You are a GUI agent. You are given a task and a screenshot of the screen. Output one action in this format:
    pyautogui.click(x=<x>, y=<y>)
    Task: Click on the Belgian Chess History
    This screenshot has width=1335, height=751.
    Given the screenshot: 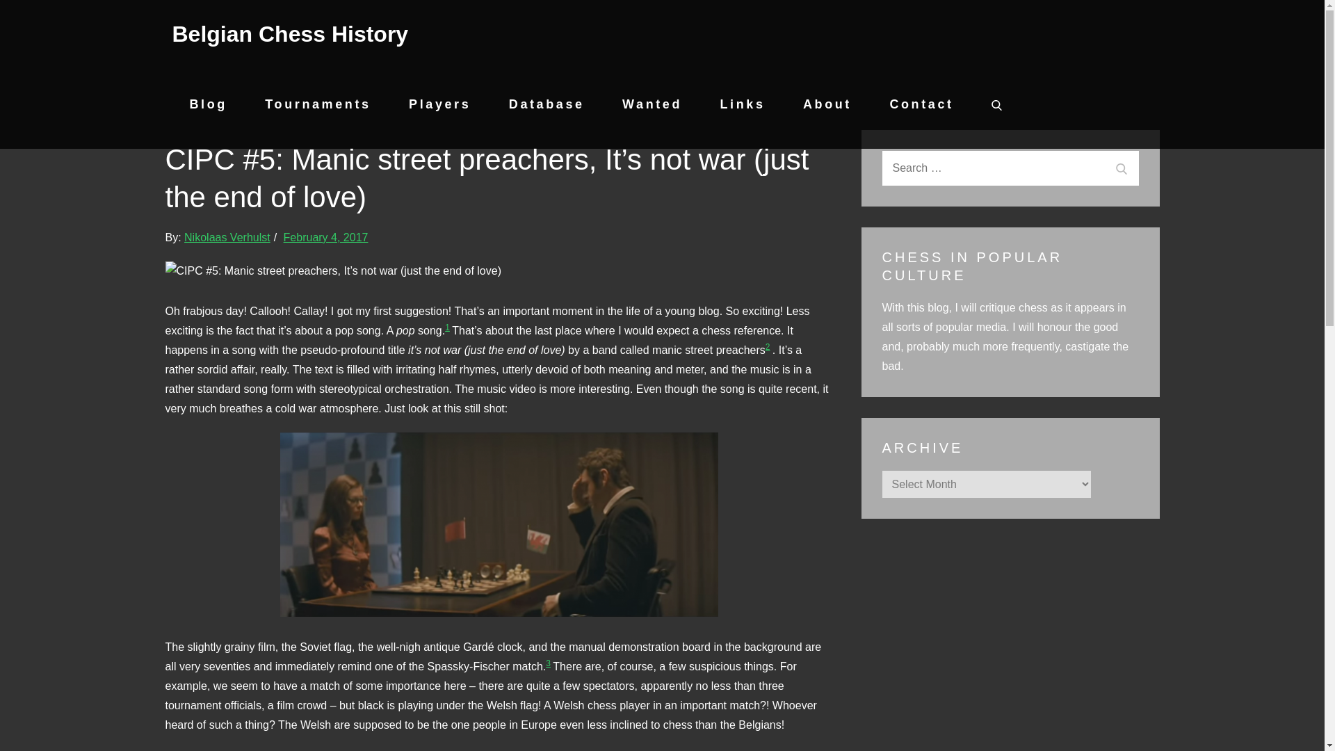 What is the action you would take?
    pyautogui.click(x=290, y=33)
    